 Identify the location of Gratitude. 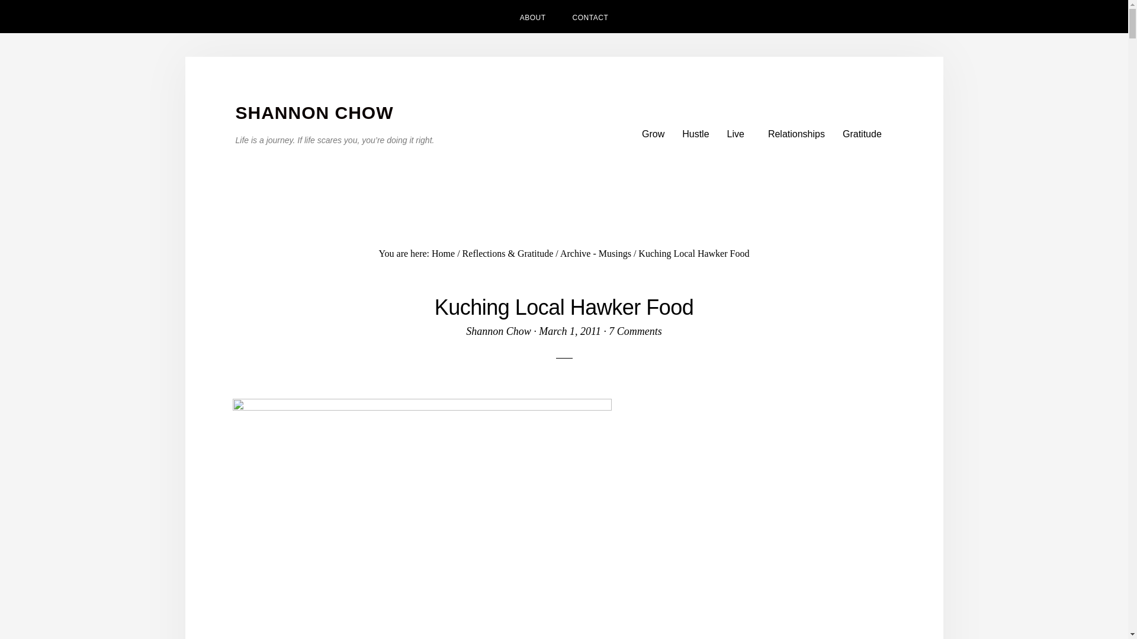
(862, 134).